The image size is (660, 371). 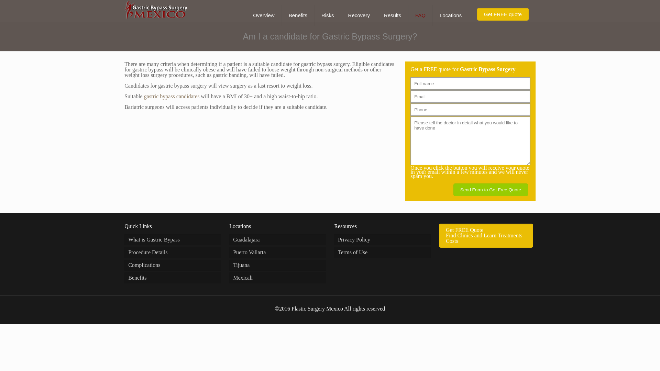 What do you see at coordinates (298, 15) in the screenshot?
I see `Candidates for gastric bypass` at bounding box center [298, 15].